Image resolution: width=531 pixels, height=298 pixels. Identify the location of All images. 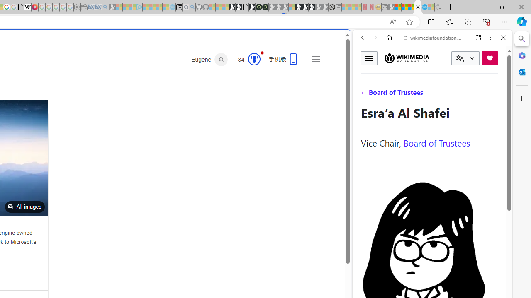
(24, 207).